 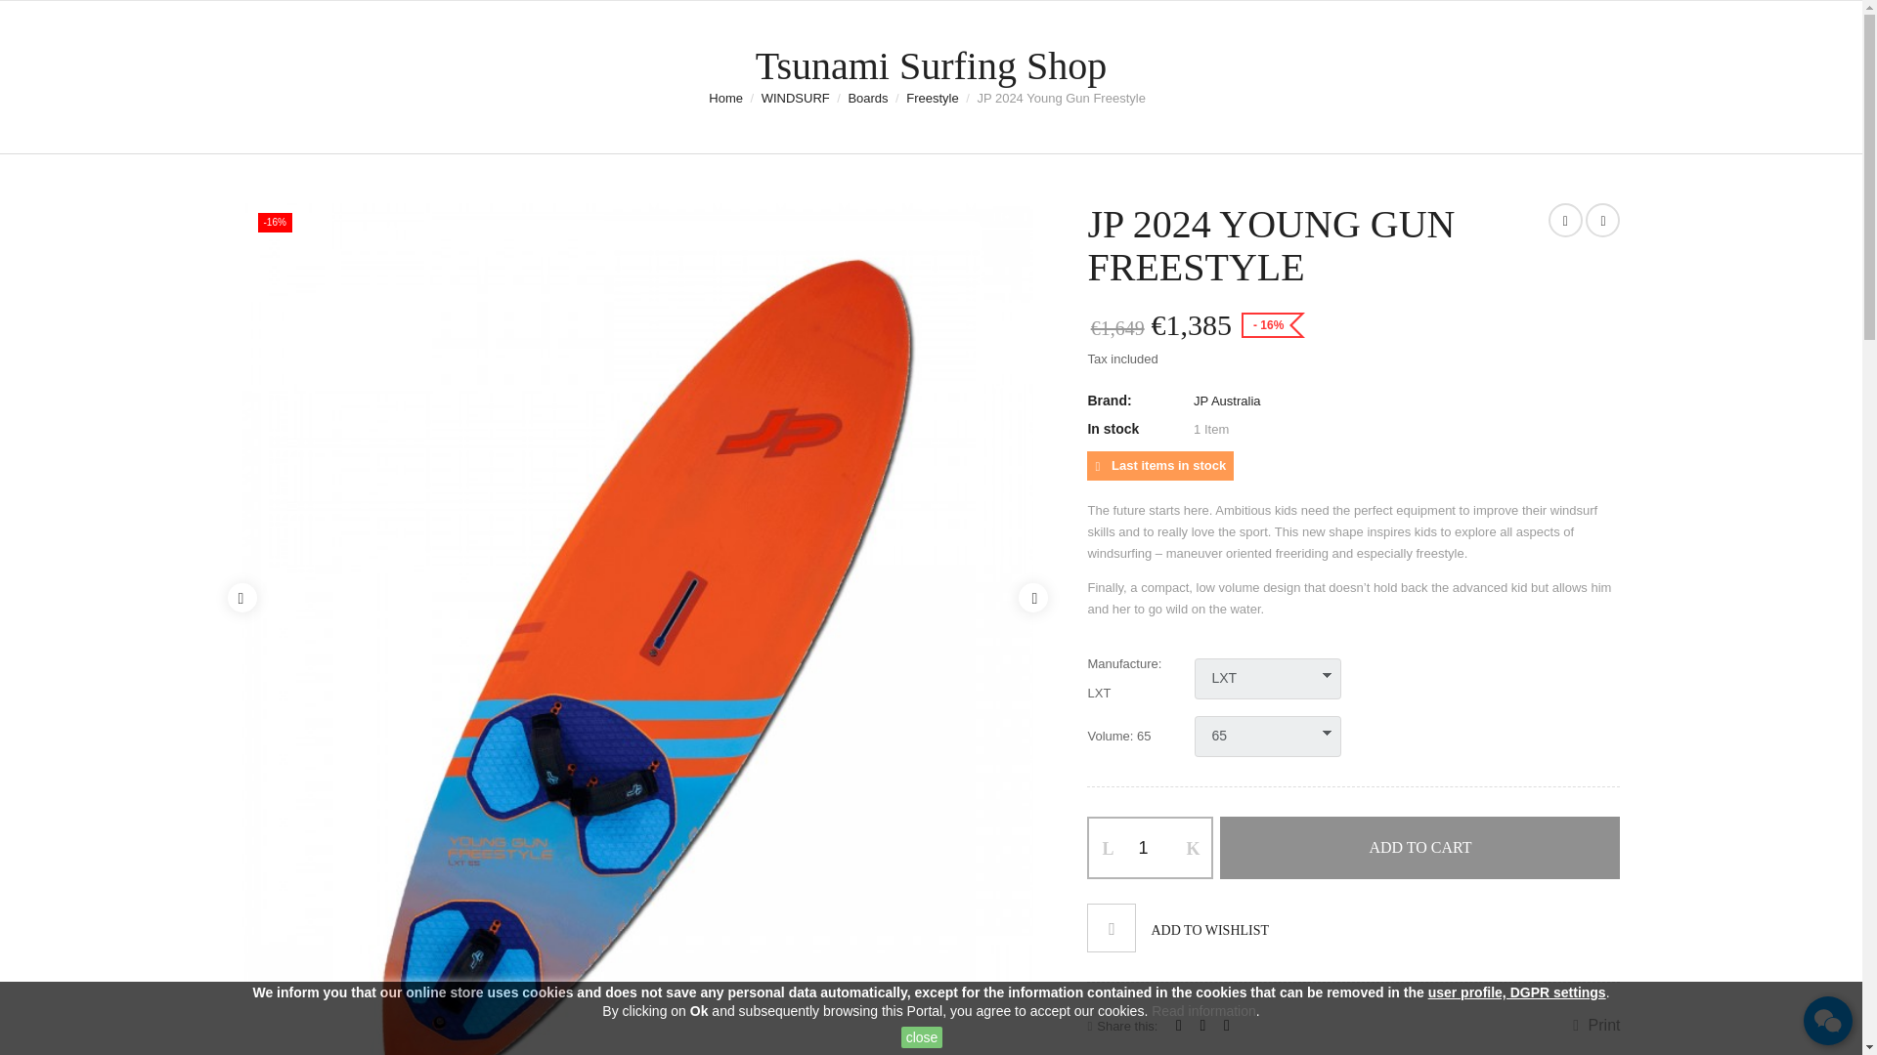 I want to click on 1, so click(x=1150, y=848).